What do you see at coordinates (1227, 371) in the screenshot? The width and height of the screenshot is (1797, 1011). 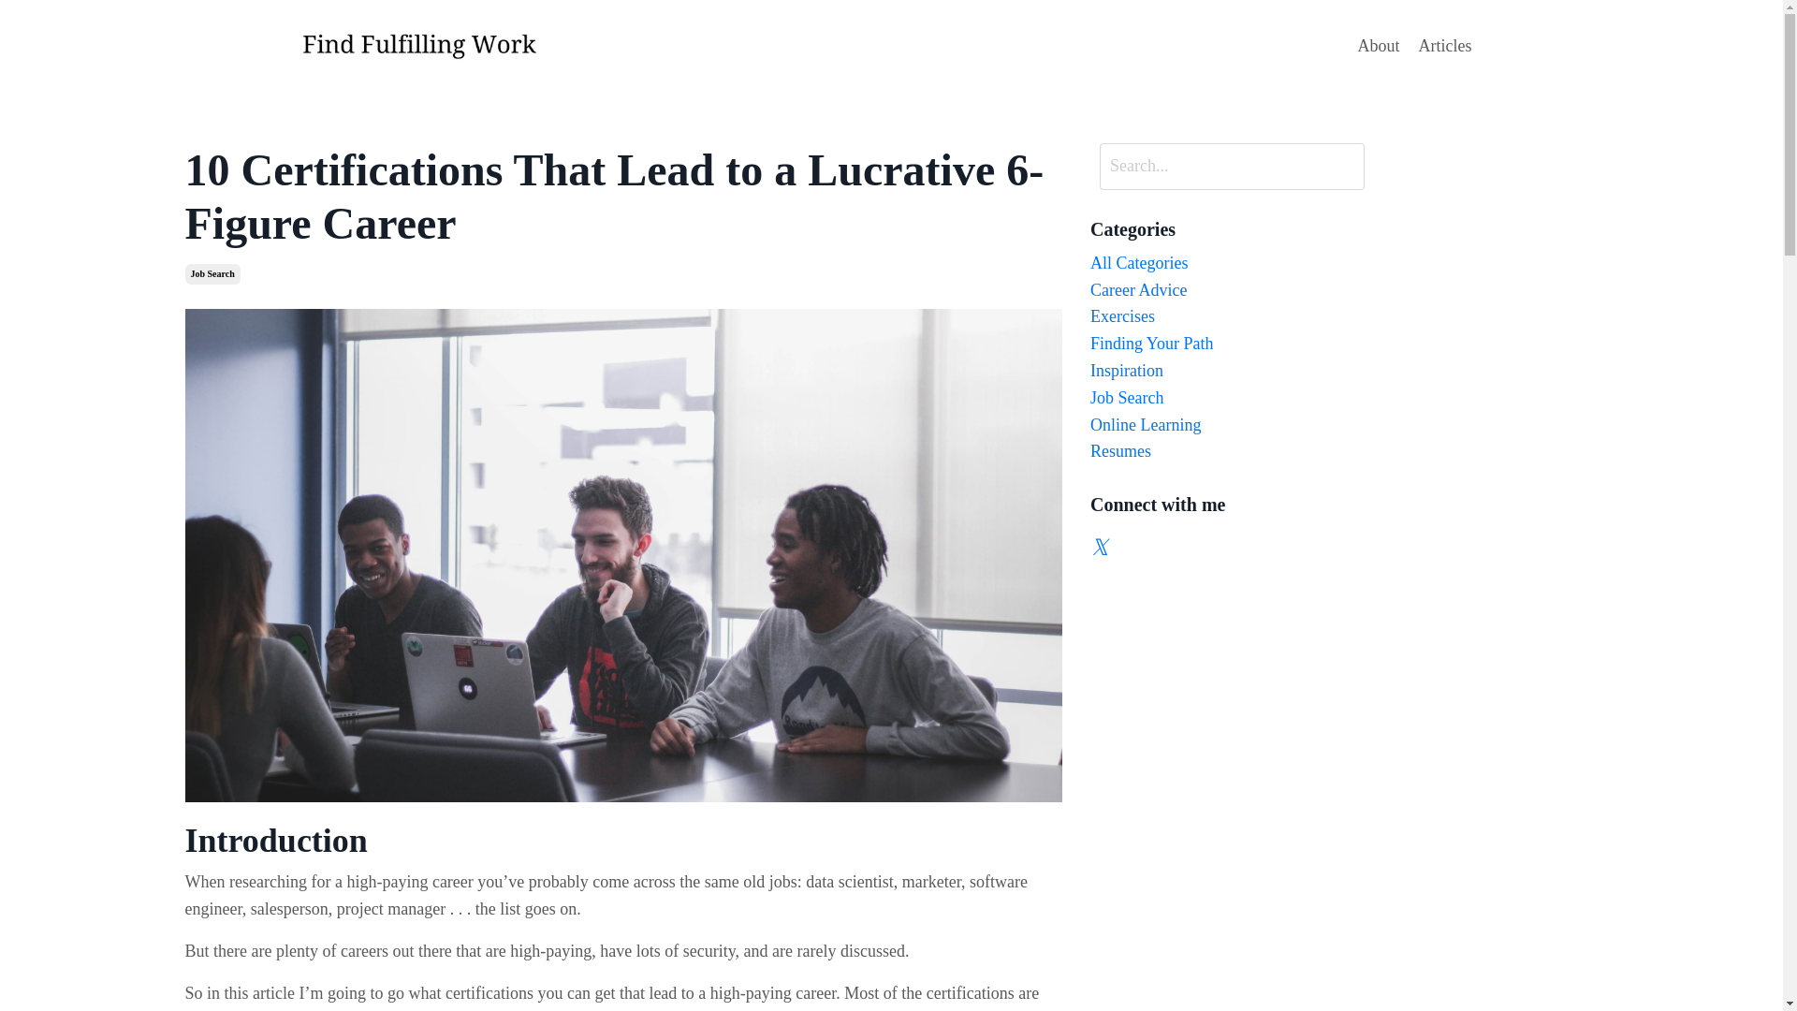 I see `Inspiration` at bounding box center [1227, 371].